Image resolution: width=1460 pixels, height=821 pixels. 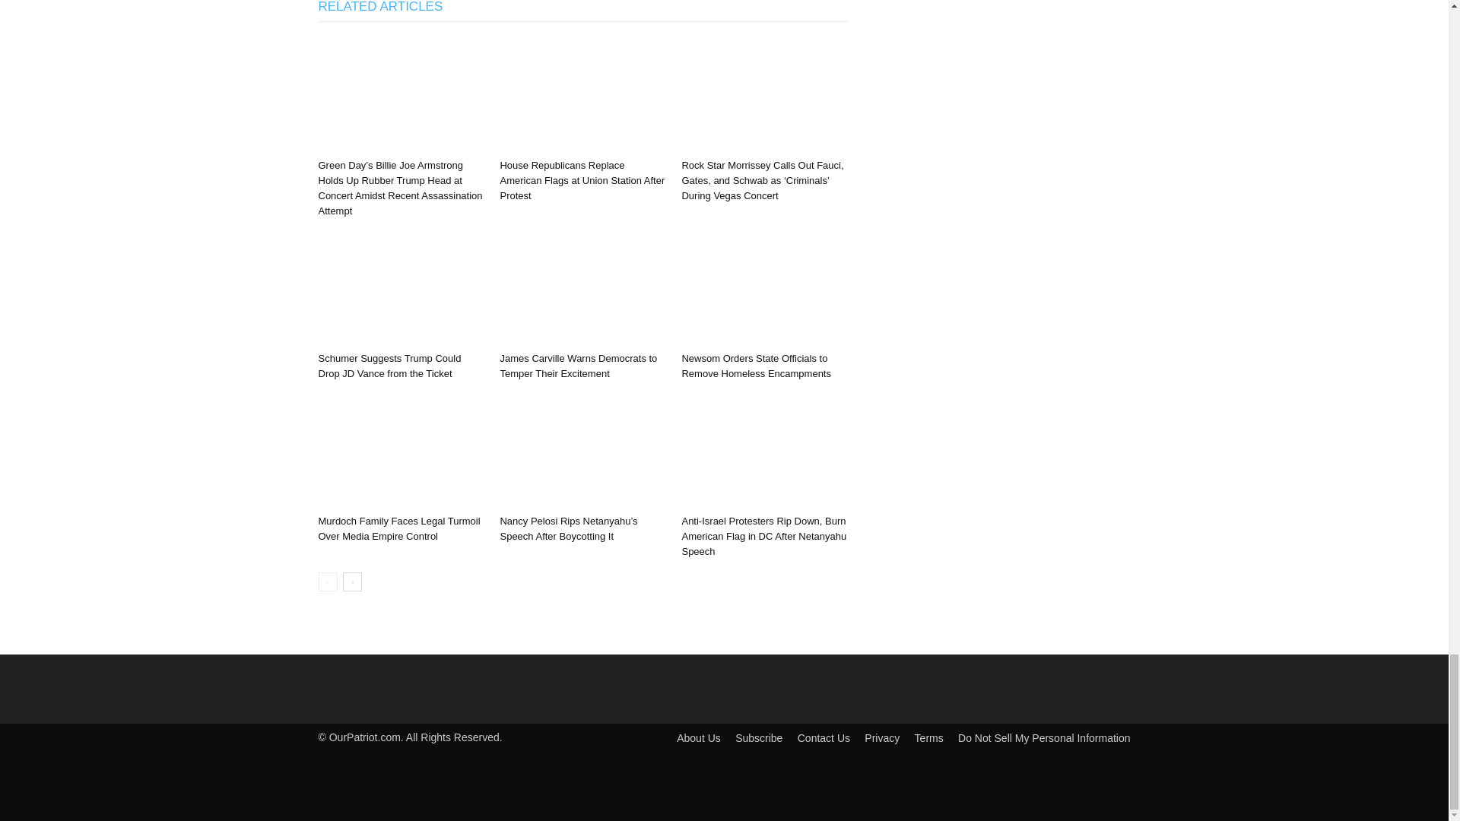 What do you see at coordinates (756, 366) in the screenshot?
I see `Newsom Orders State Officials to Remove Homeless Encampments` at bounding box center [756, 366].